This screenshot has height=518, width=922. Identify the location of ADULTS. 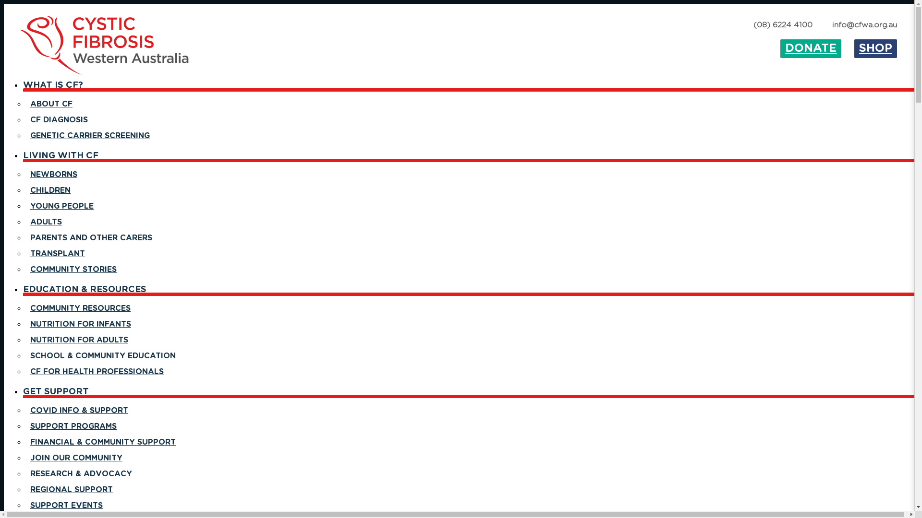
(46, 222).